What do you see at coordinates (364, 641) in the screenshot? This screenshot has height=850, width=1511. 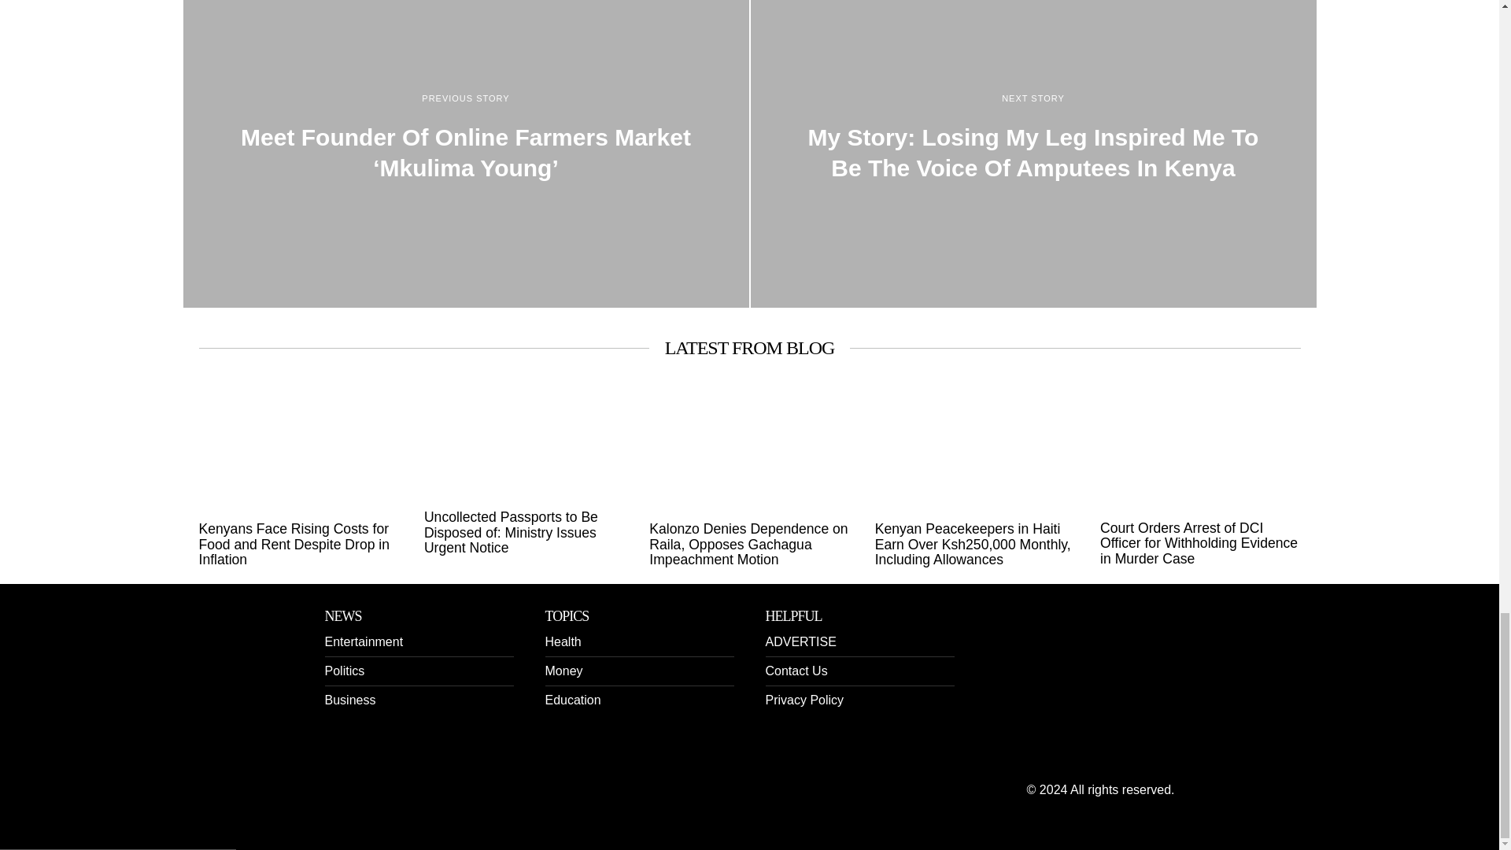 I see `Entertainment` at bounding box center [364, 641].